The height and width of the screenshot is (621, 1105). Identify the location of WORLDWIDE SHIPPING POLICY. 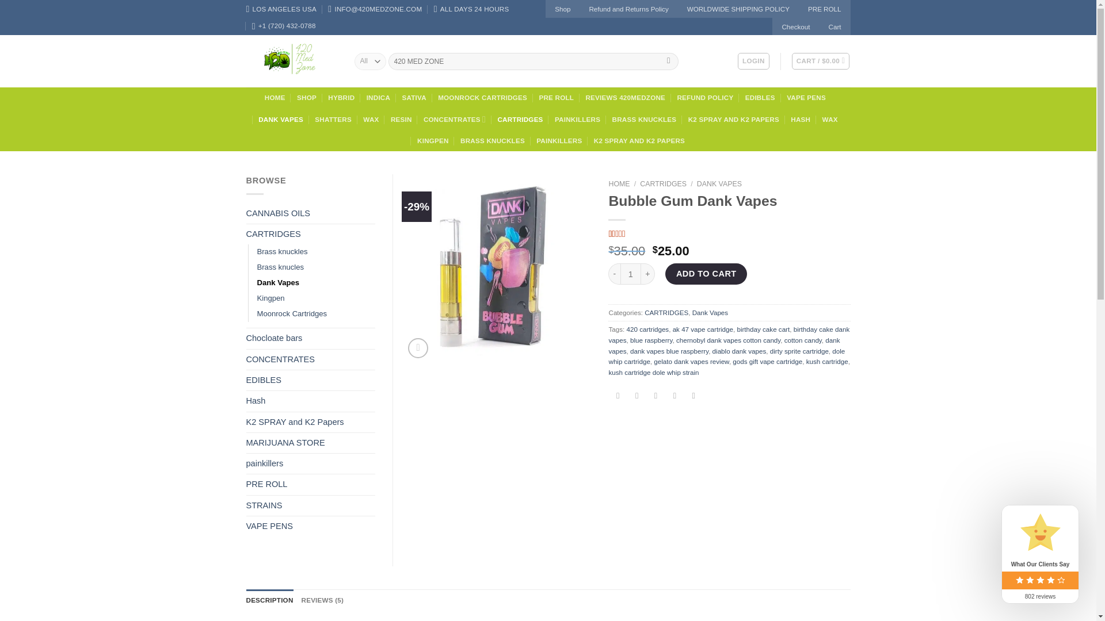
(738, 9).